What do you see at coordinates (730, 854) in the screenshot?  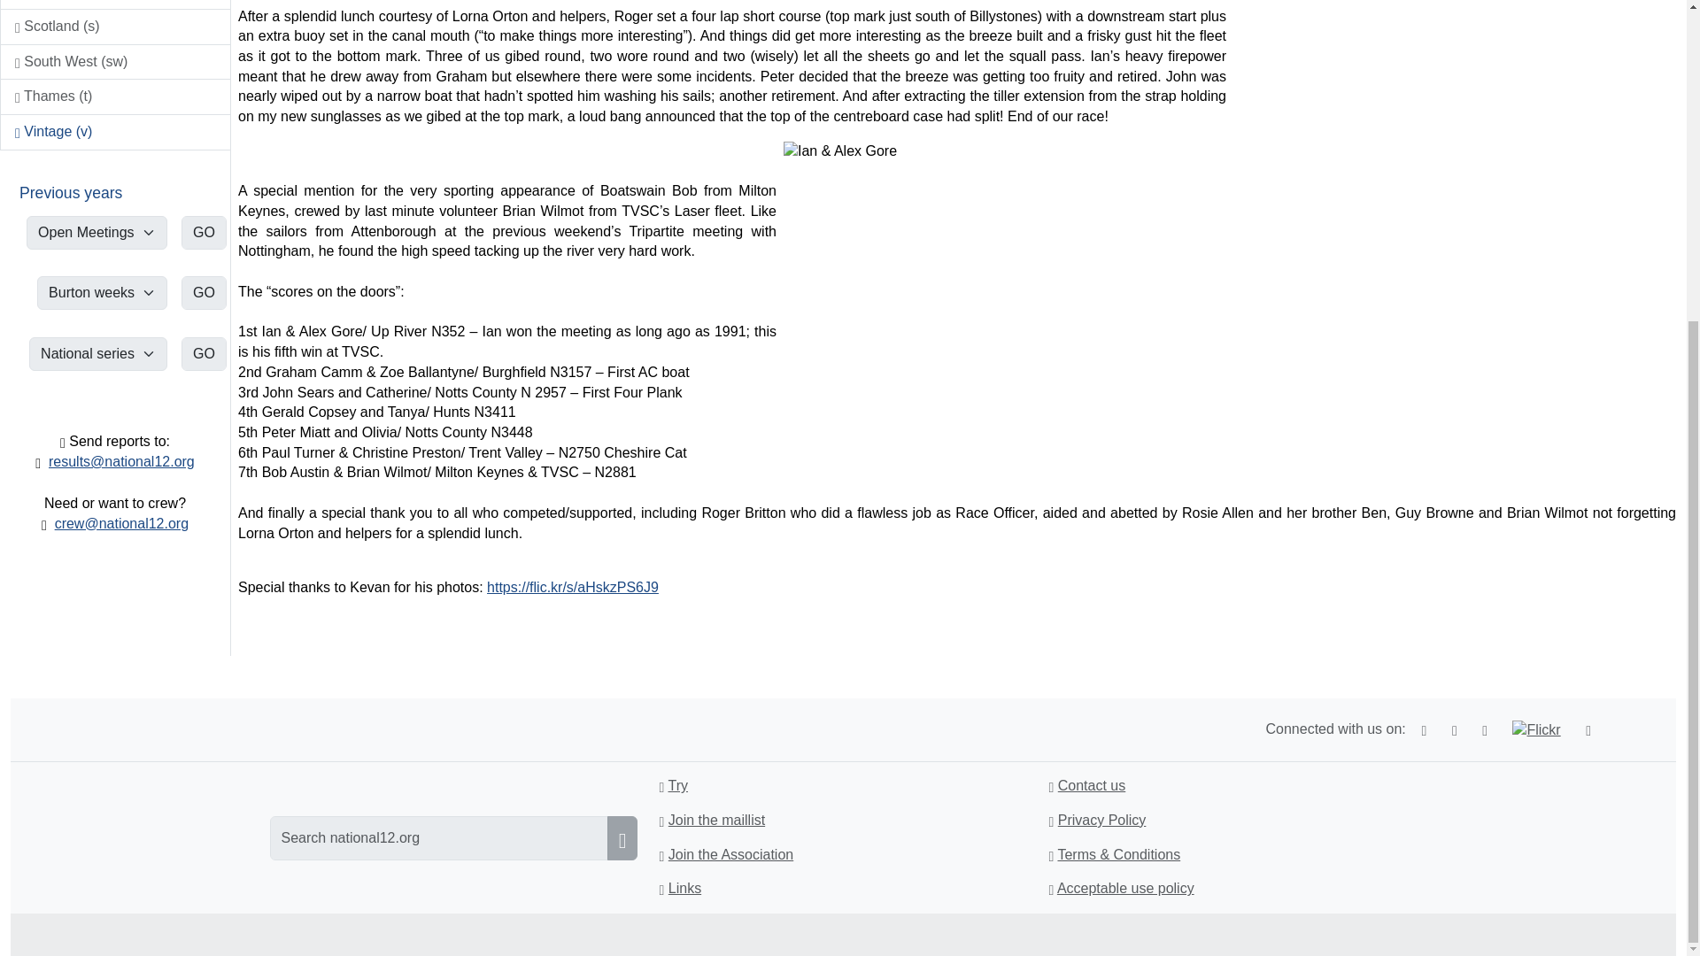 I see `Join the Association` at bounding box center [730, 854].